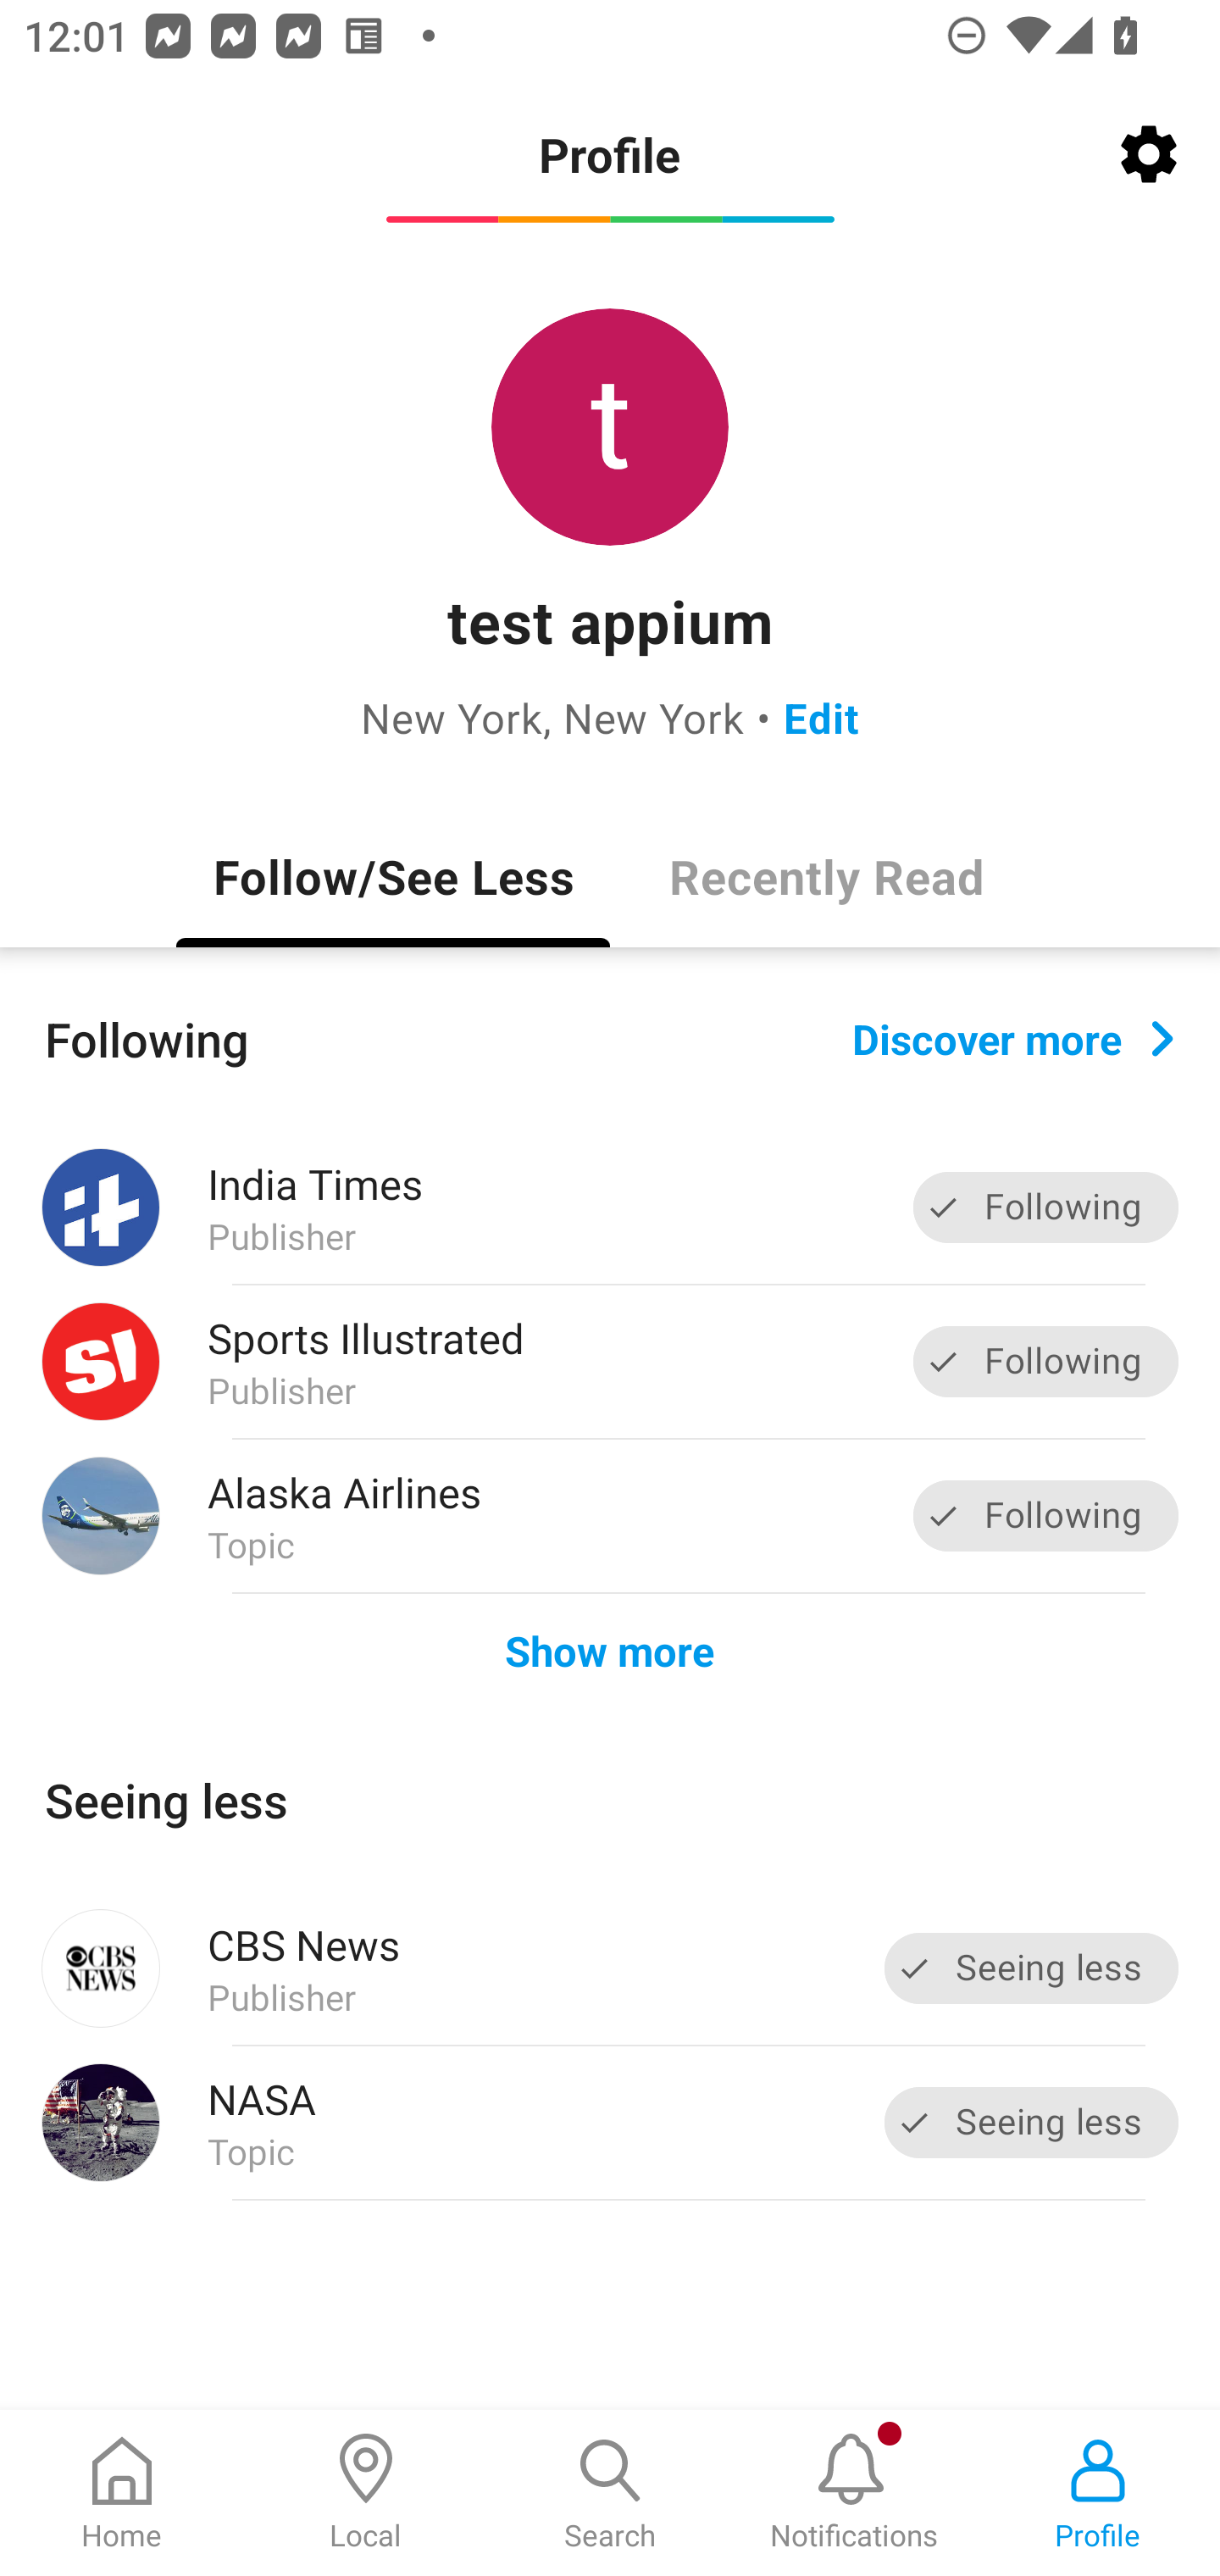 The image size is (1220, 2576). Describe the element at coordinates (122, 2493) in the screenshot. I see `Home` at that location.